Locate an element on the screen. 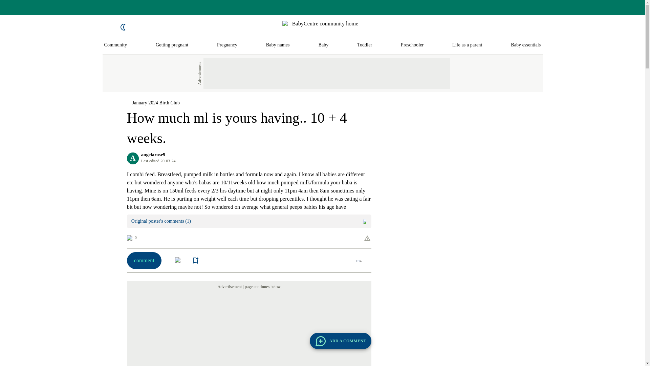 This screenshot has width=650, height=366. Preschooler is located at coordinates (412, 45).